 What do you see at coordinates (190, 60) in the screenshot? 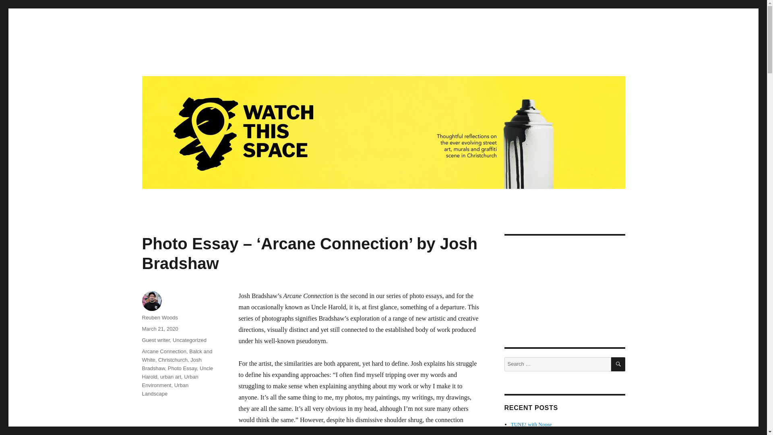
I see `Watch This Space` at bounding box center [190, 60].